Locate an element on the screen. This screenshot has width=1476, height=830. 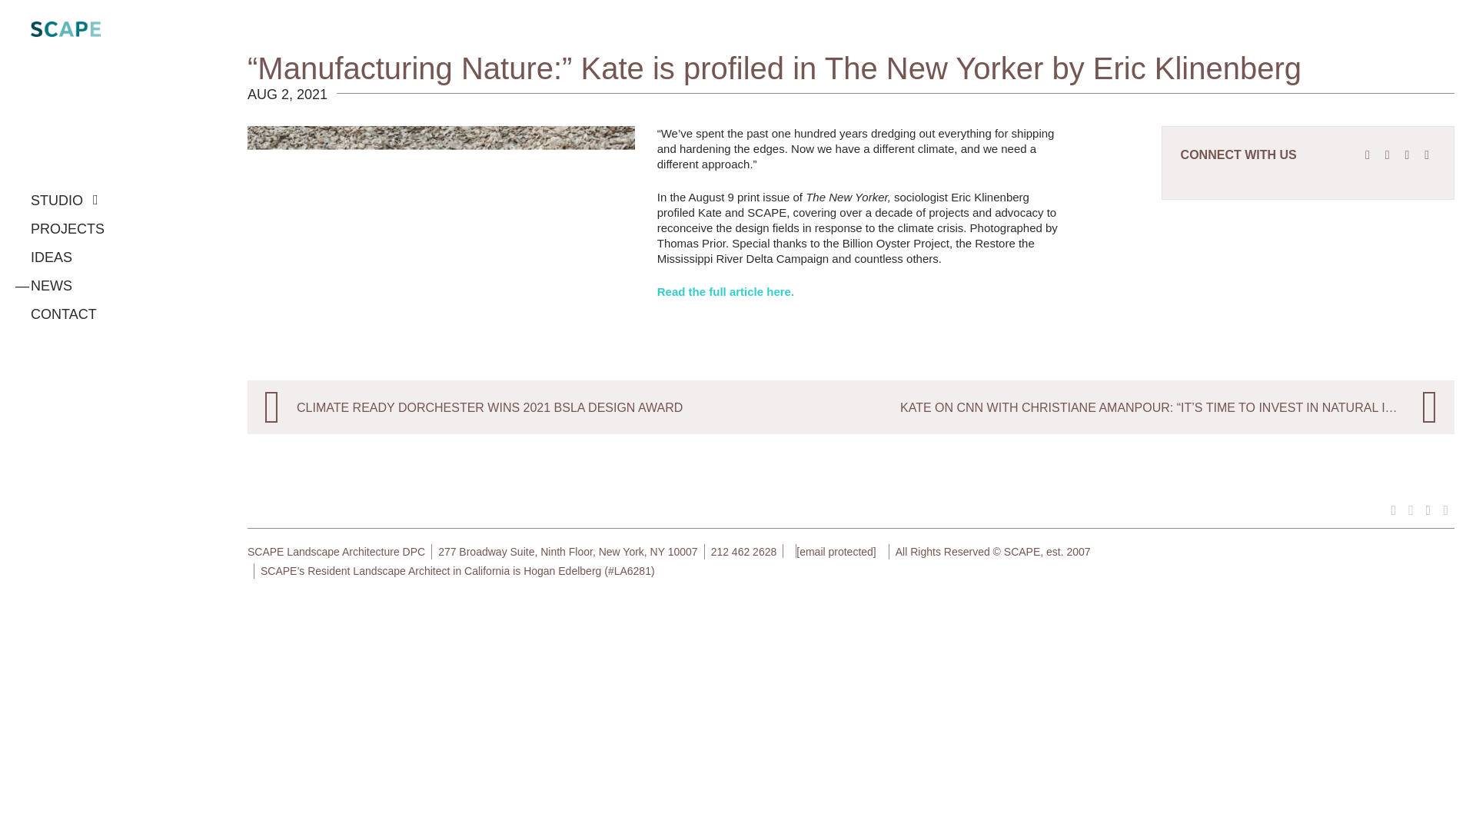
CLIMATE READY DORCHESTER WINS 2021 BSLA DESIGN AWARD is located at coordinates (549, 407).